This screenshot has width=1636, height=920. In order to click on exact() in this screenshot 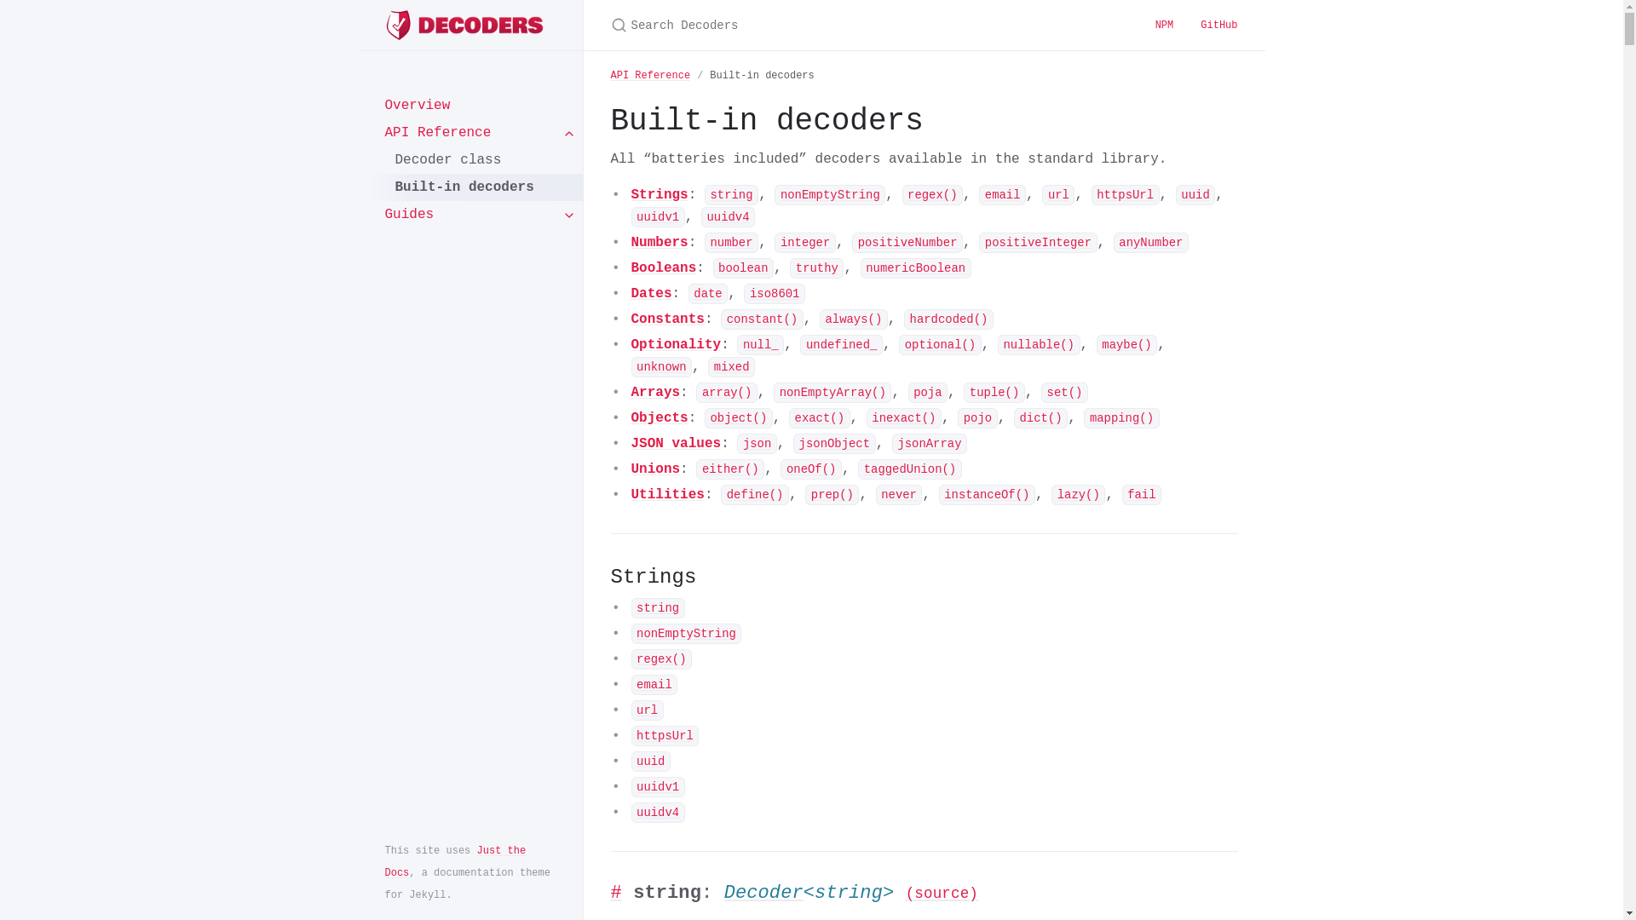, I will do `click(820, 418)`.